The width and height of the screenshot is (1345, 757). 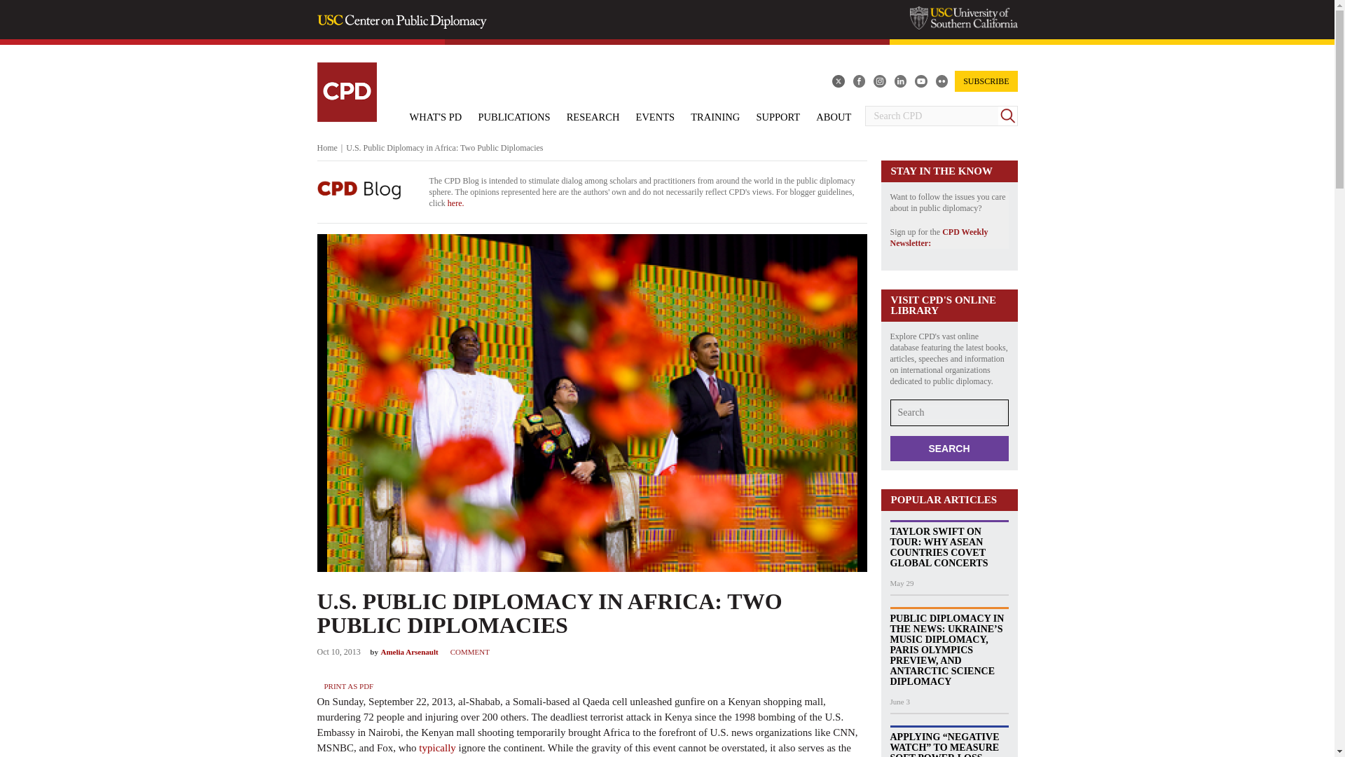 What do you see at coordinates (455, 203) in the screenshot?
I see `here.` at bounding box center [455, 203].